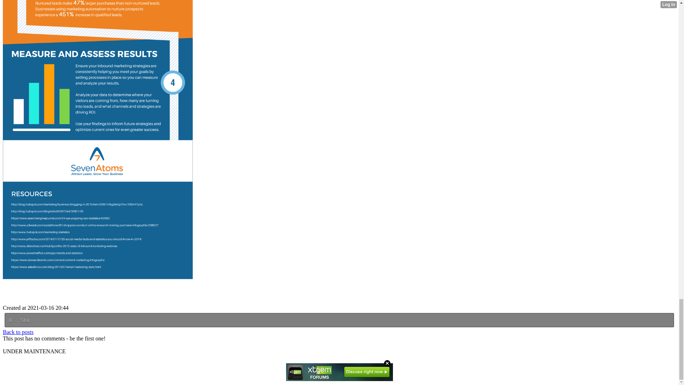 This screenshot has height=385, width=684. What do you see at coordinates (11, 320) in the screenshot?
I see `0` at bounding box center [11, 320].